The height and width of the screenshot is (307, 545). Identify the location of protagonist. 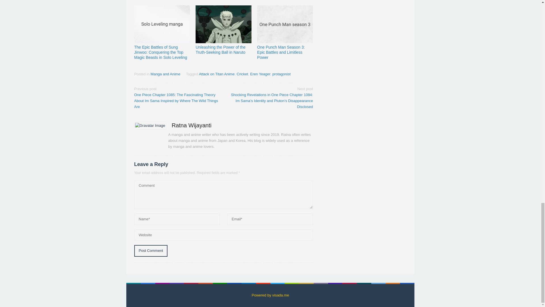
(281, 74).